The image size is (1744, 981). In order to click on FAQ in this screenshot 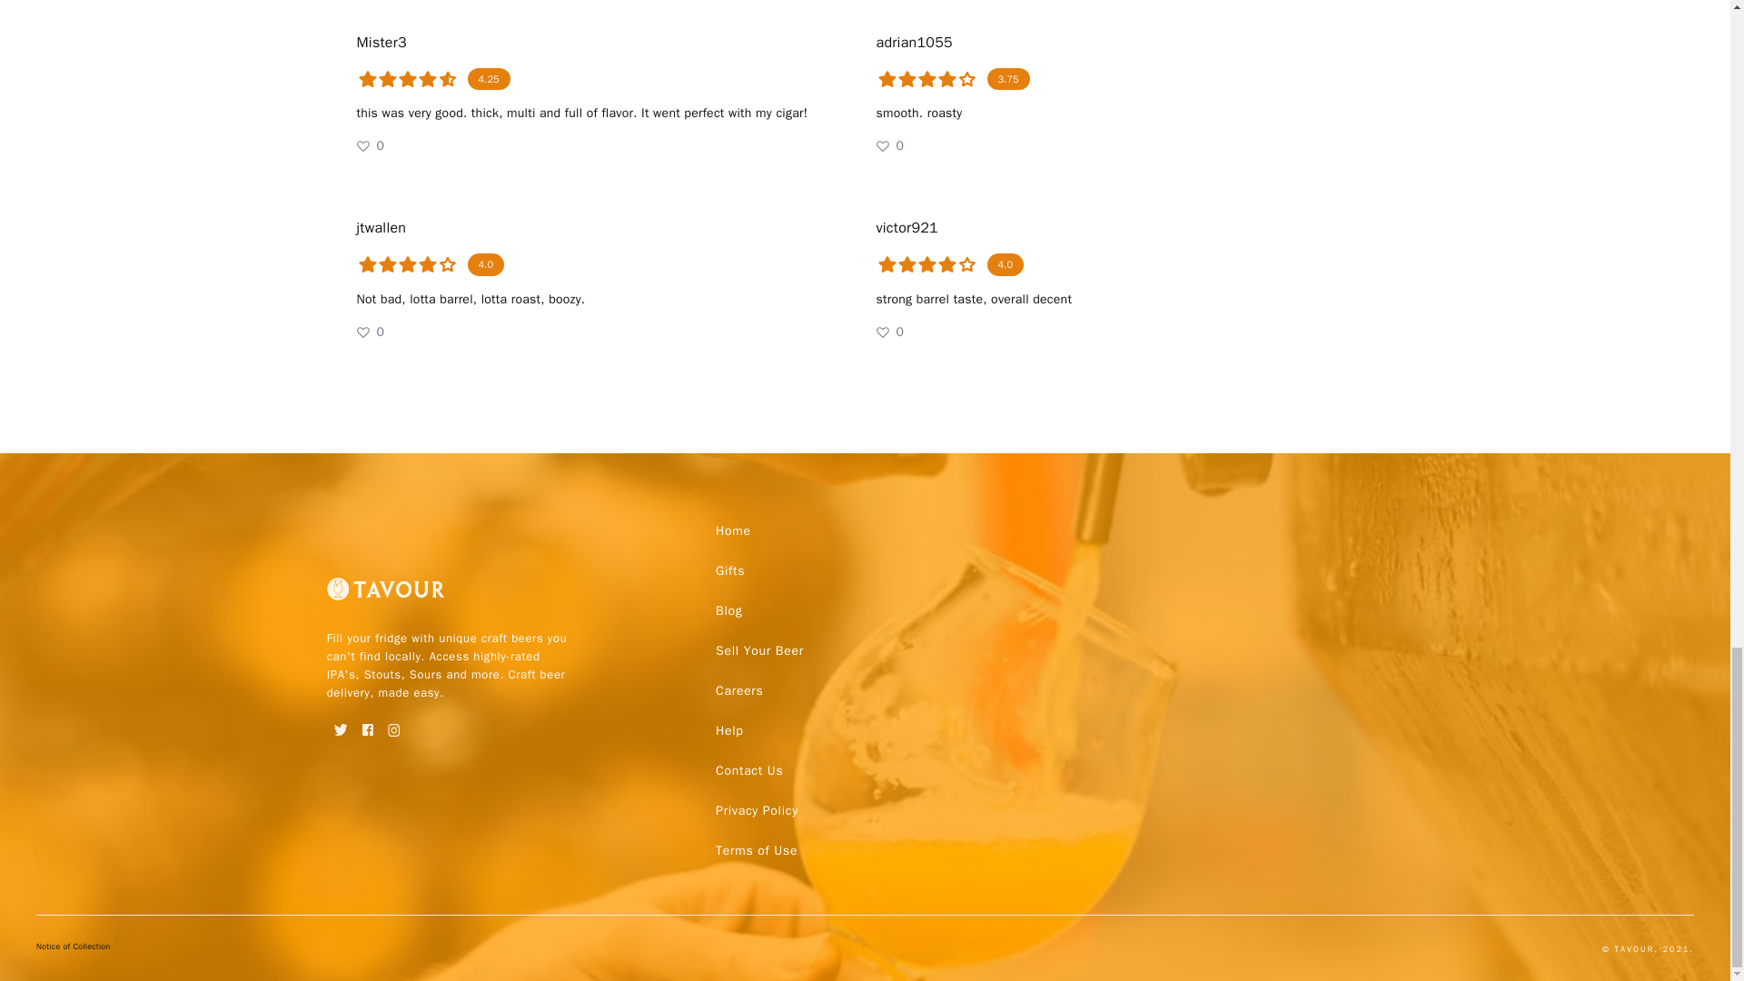, I will do `click(756, 810)`.